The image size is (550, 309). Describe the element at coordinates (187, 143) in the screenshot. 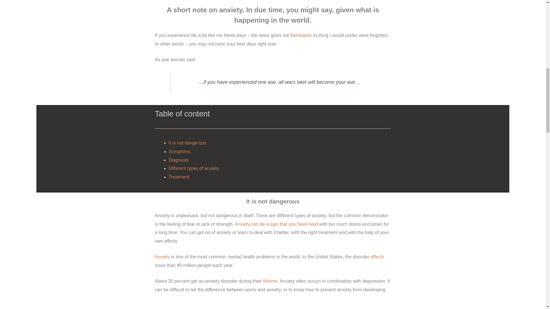

I see `It is not dangerous` at that location.